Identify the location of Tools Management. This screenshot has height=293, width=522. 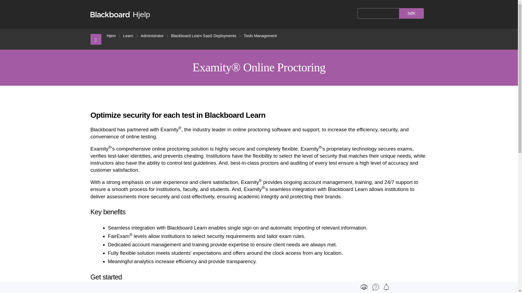
(260, 36).